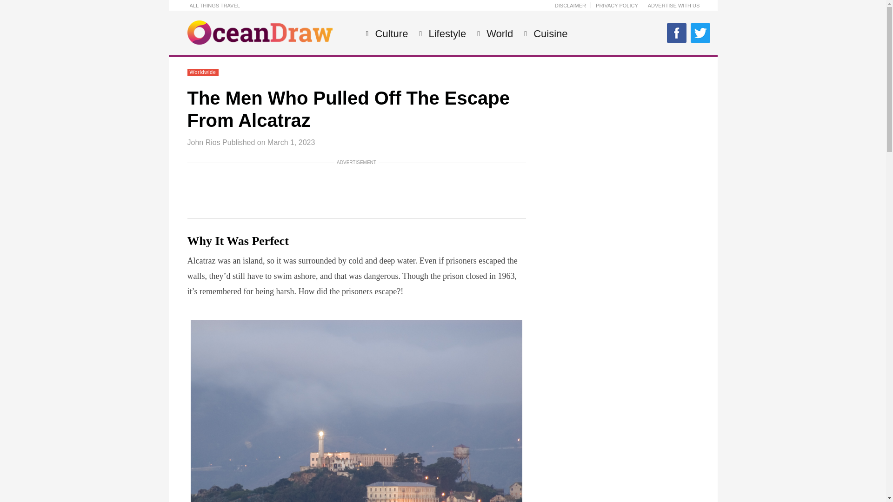 This screenshot has width=893, height=502. What do you see at coordinates (215, 6) in the screenshot?
I see `ALL THINGS TRAVEL` at bounding box center [215, 6].